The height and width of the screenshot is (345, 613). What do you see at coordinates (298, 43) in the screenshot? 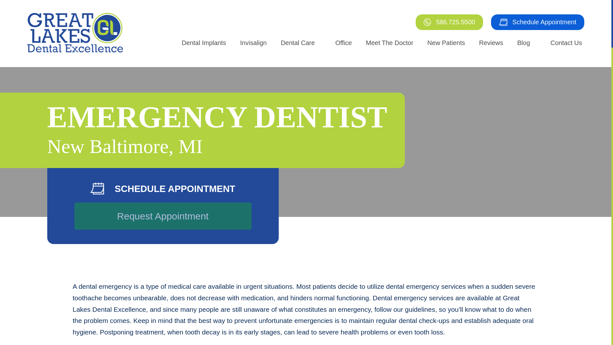
I see `Dental Care` at bounding box center [298, 43].